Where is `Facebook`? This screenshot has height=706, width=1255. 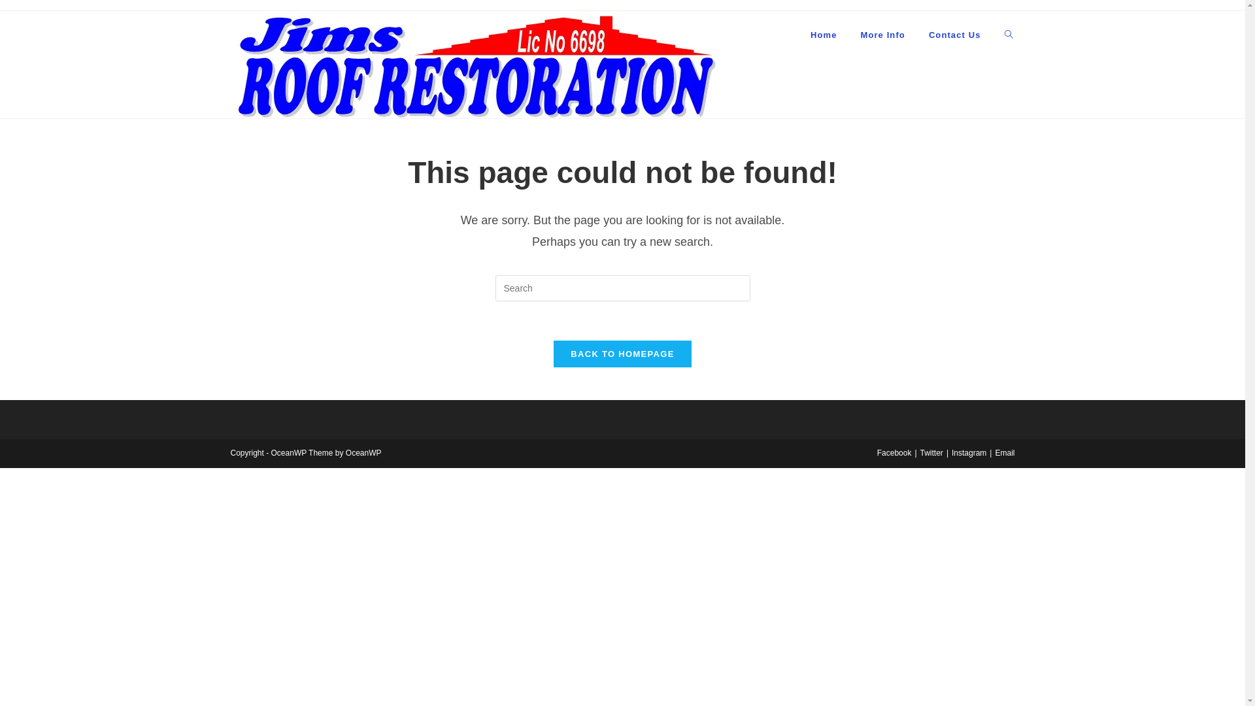
Facebook is located at coordinates (894, 453).